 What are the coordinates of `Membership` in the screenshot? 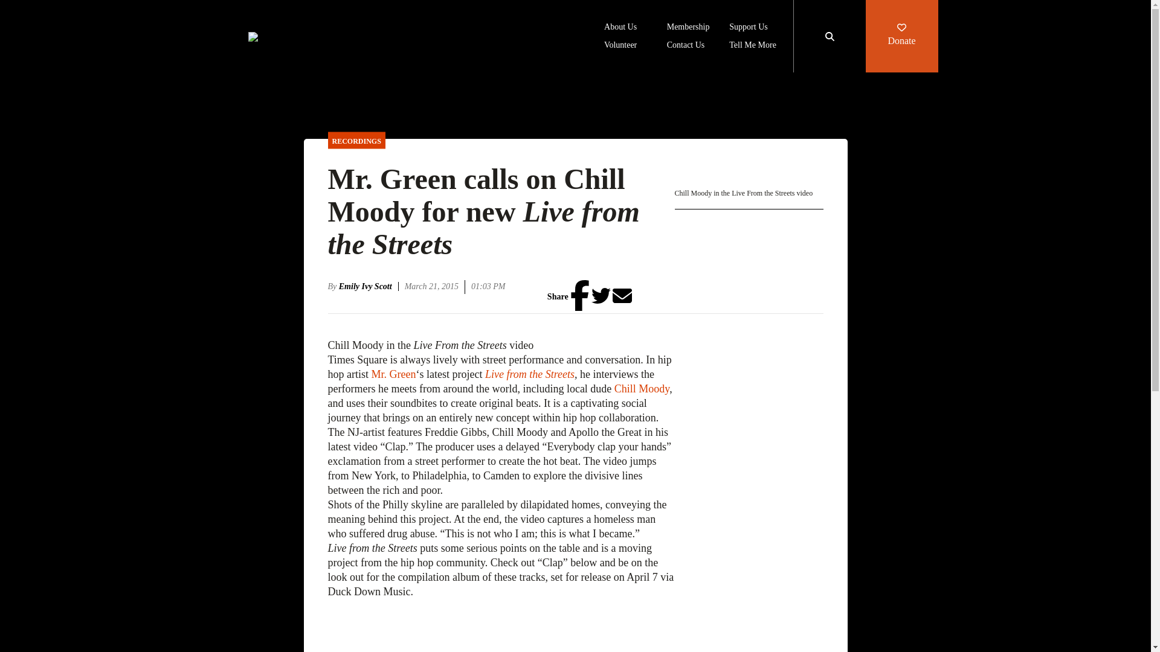 It's located at (689, 28).